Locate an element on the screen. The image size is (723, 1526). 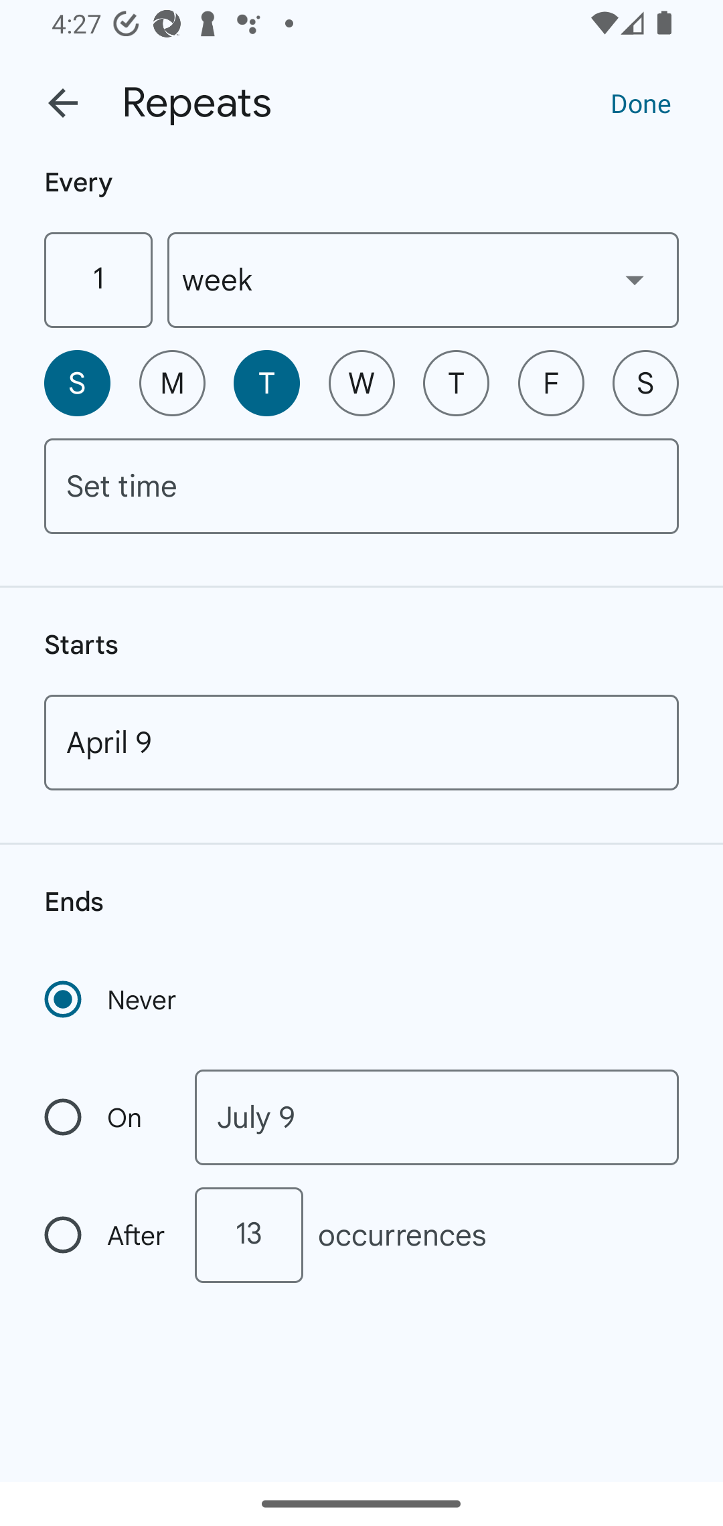
Never Recurrence never ends is located at coordinates (112, 999).